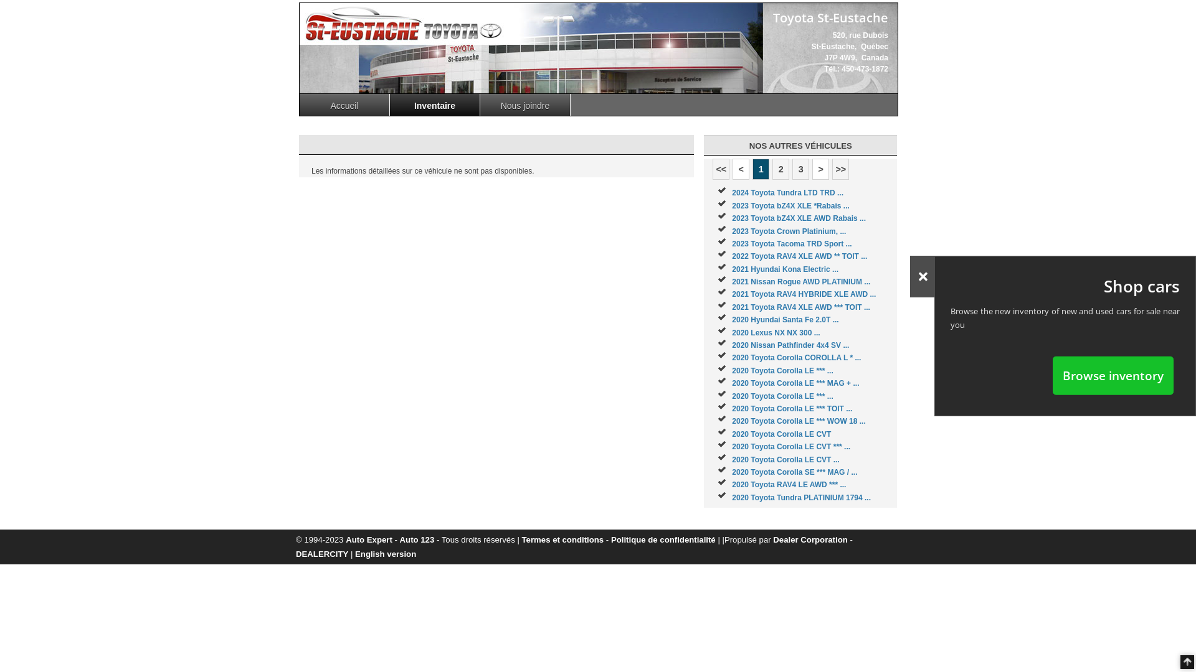 The width and height of the screenshot is (1196, 672). Describe the element at coordinates (776, 333) in the screenshot. I see `2020 Lexus NX NX 300 ...` at that location.